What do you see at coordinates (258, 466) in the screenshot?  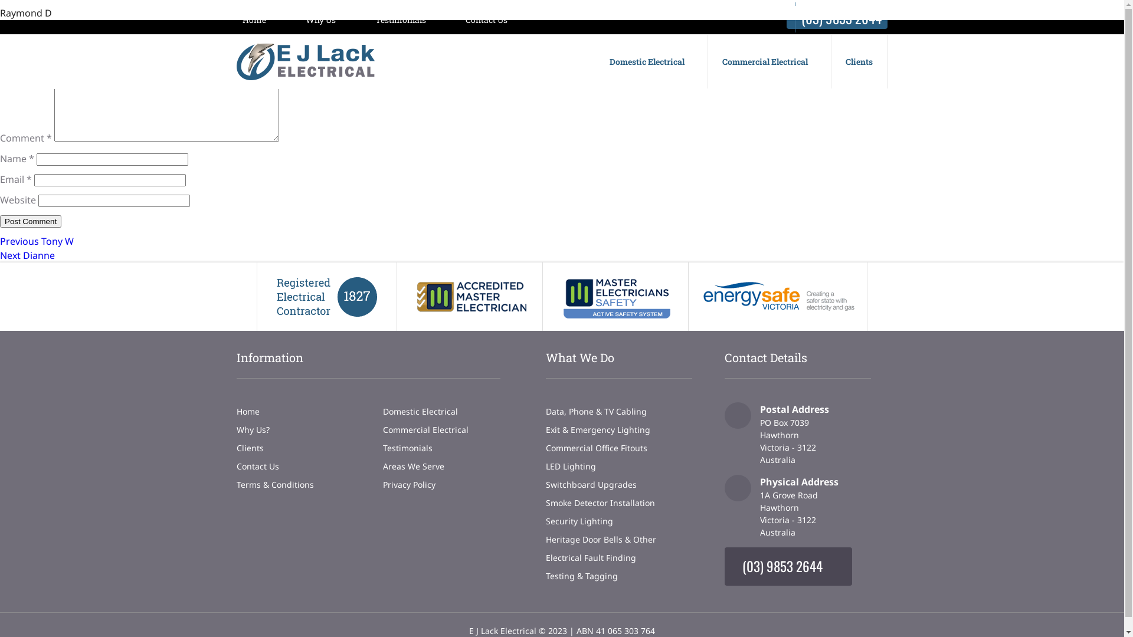 I see `Contact Us` at bounding box center [258, 466].